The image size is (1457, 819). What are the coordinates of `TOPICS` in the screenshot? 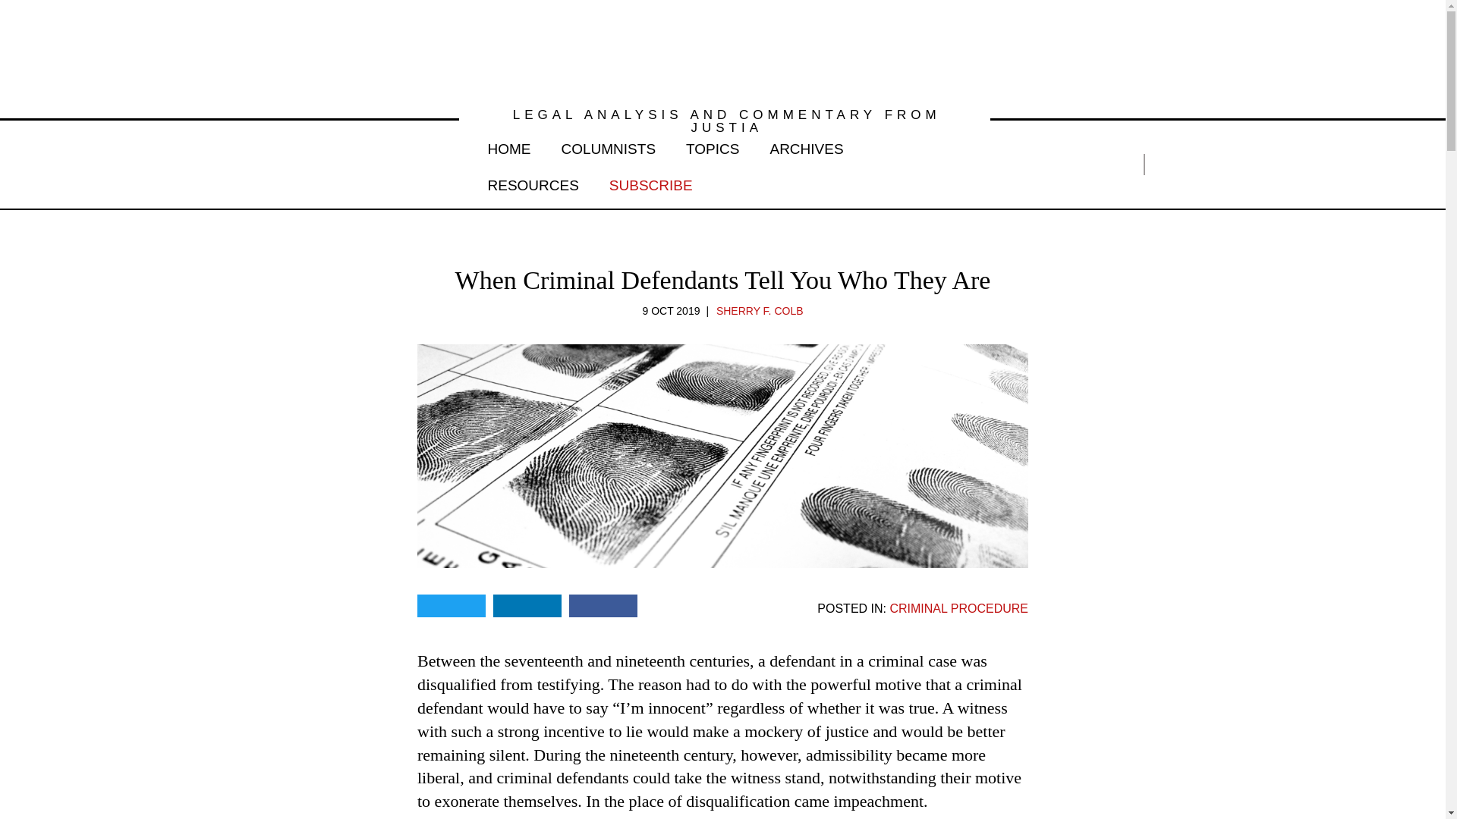 It's located at (712, 146).